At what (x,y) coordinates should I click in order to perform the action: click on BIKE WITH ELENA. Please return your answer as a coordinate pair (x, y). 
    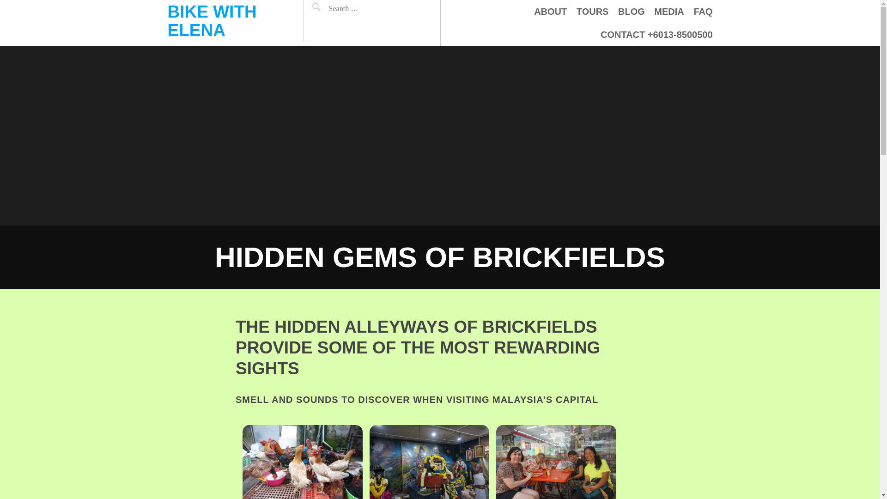
    Looking at the image, I should click on (212, 21).